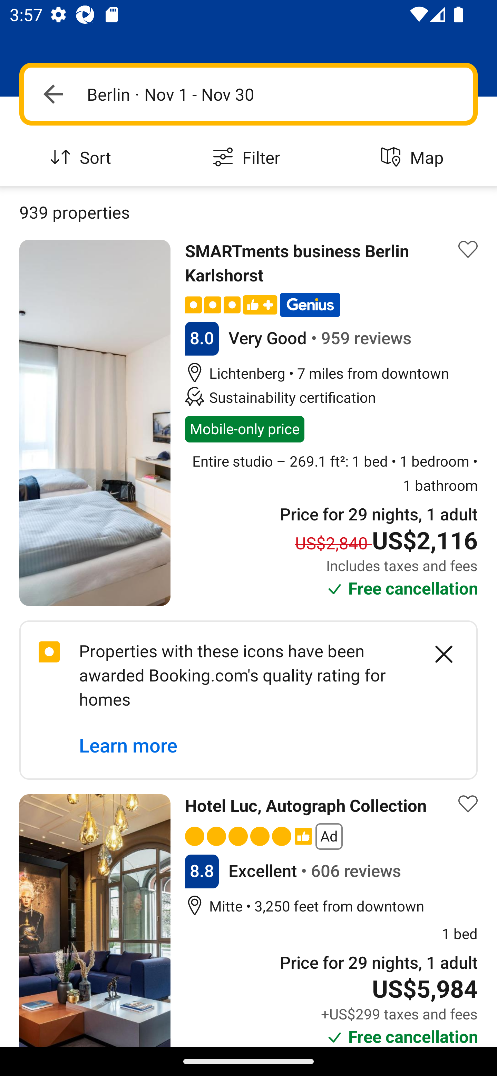 This screenshot has width=497, height=1076. I want to click on Sort, so click(83, 158).